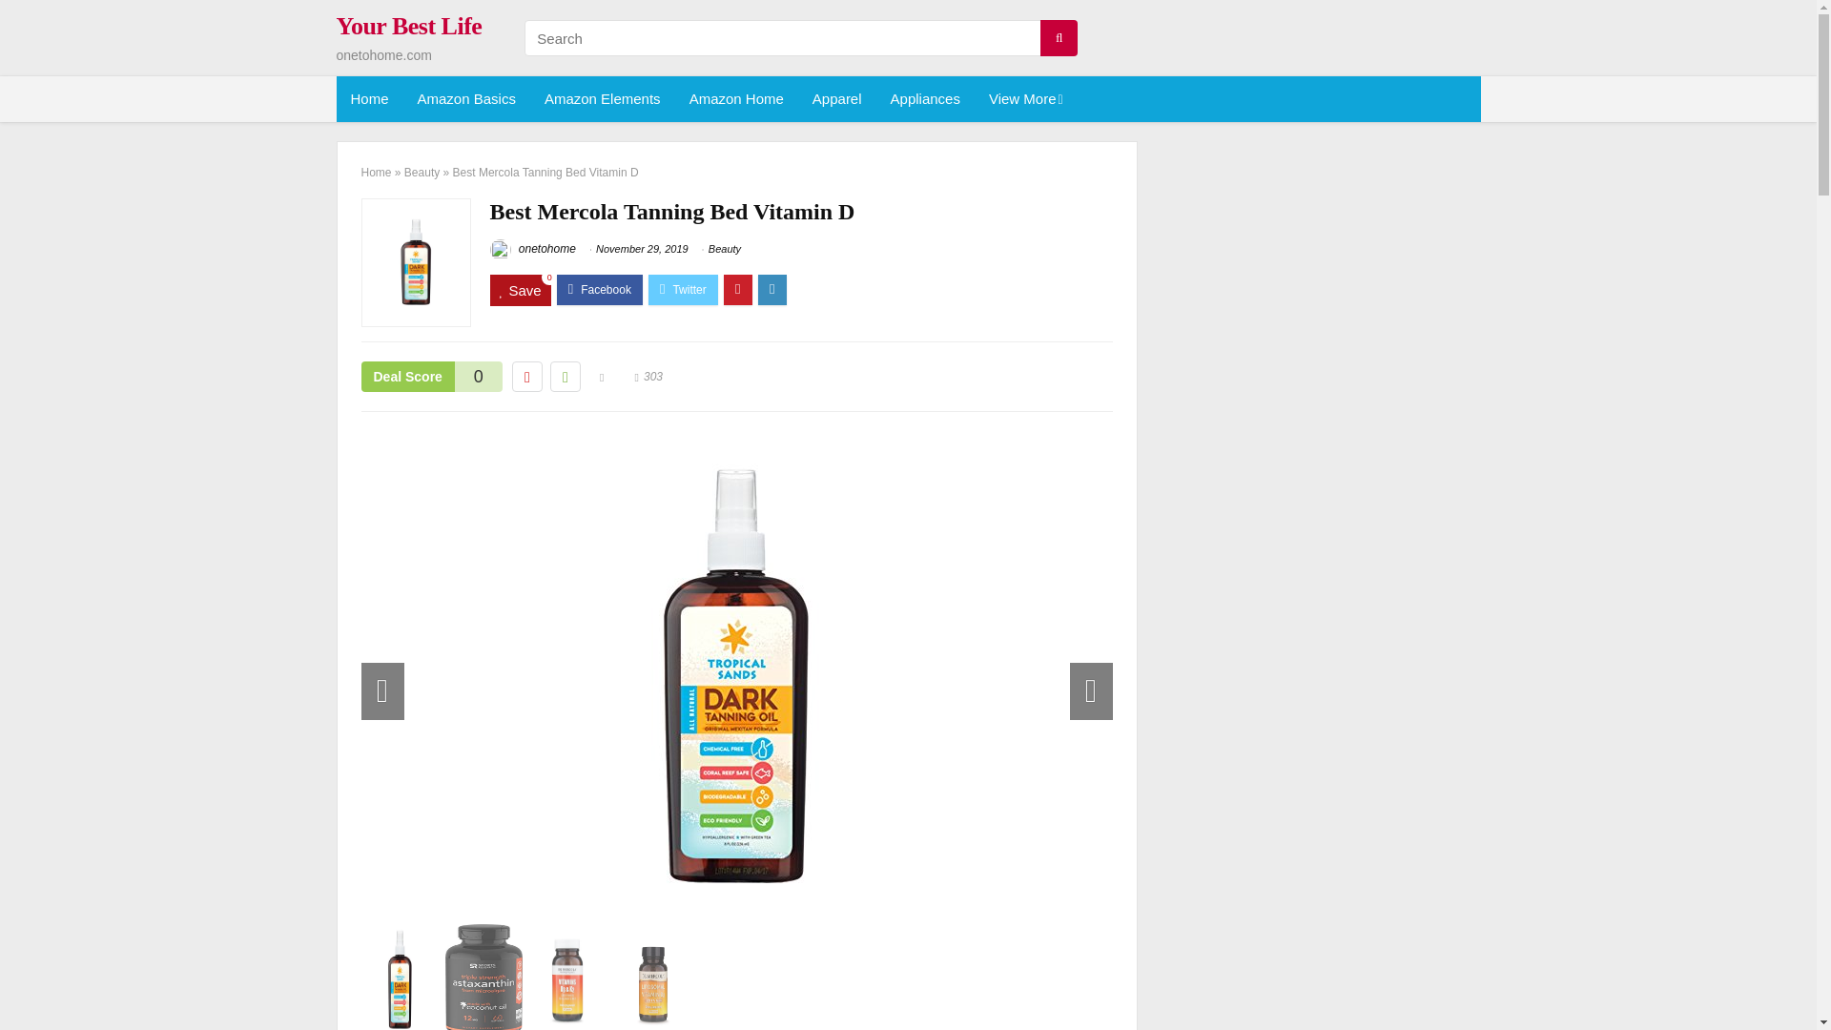  Describe the element at coordinates (725, 248) in the screenshot. I see `View all posts in Beauty` at that location.